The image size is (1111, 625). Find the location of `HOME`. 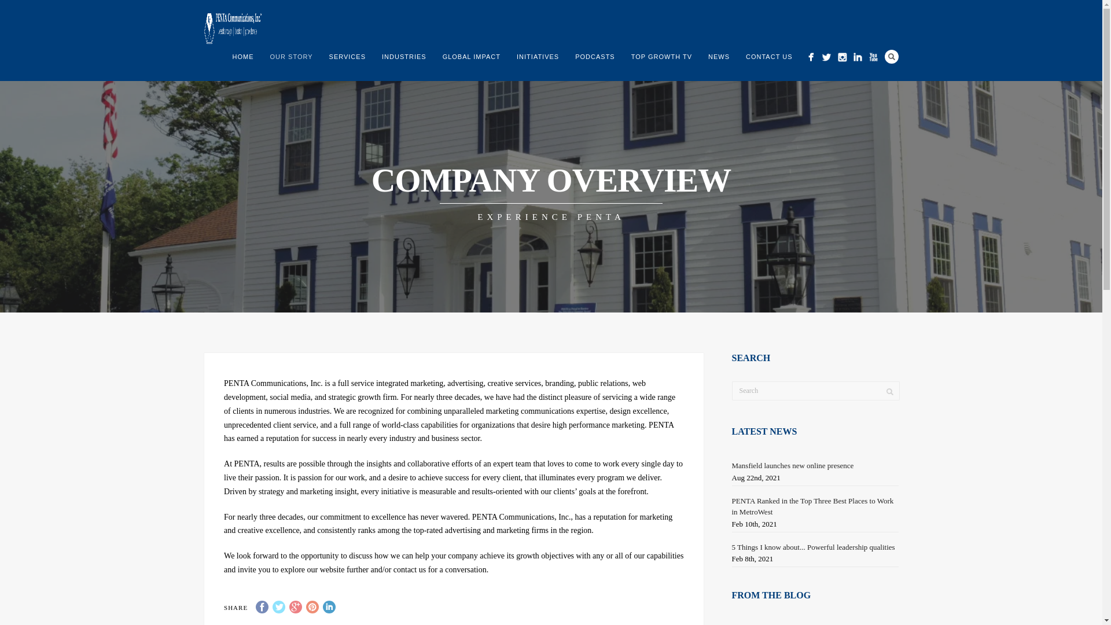

HOME is located at coordinates (243, 57).